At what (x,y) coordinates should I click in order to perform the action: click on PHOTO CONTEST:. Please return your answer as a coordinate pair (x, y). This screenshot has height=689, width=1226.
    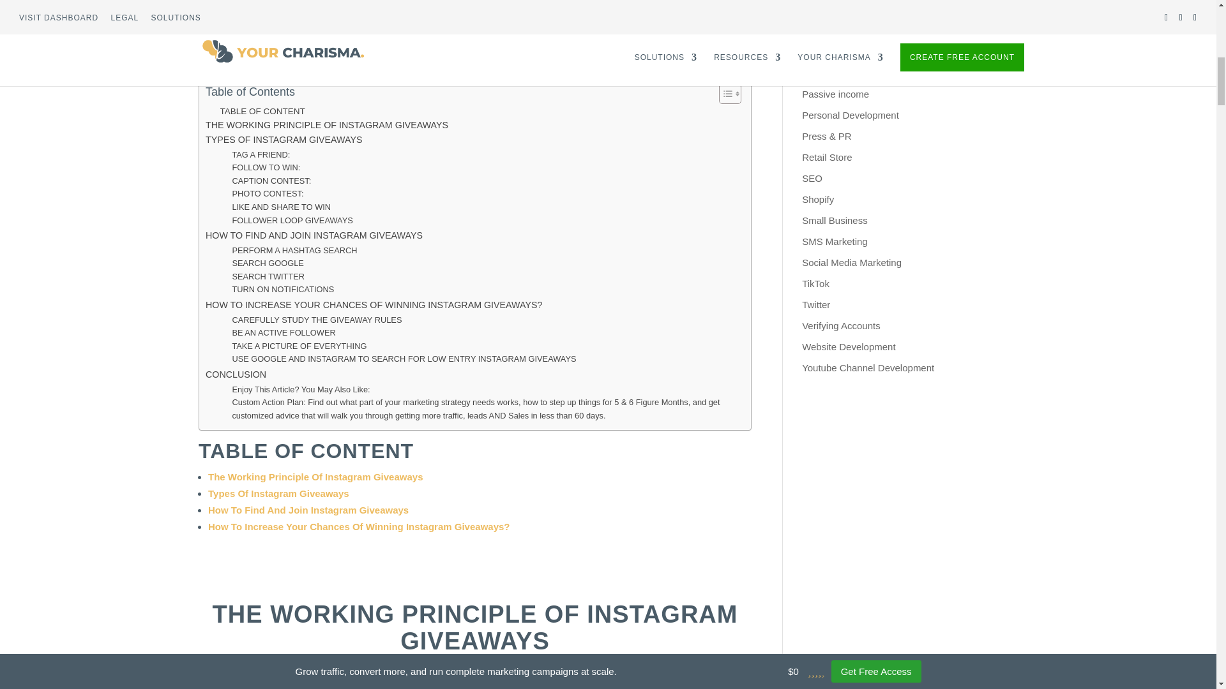
    Looking at the image, I should click on (267, 194).